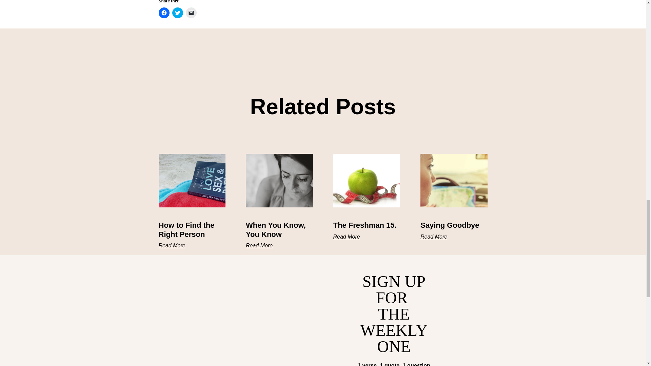  I want to click on Click to share on Twitter, so click(178, 13).